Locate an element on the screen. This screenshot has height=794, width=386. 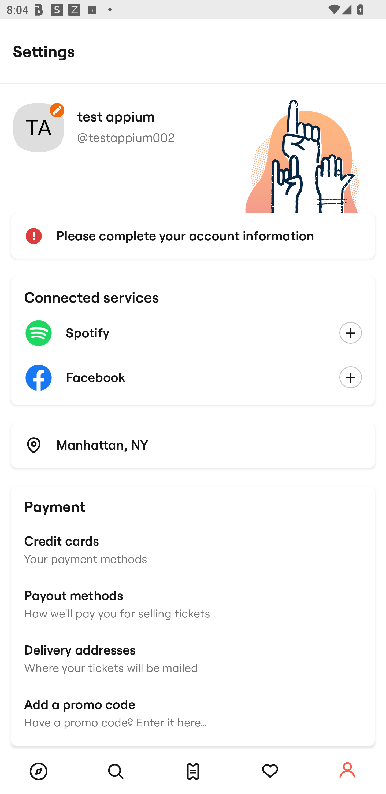
Please complete your account information is located at coordinates (193, 236).